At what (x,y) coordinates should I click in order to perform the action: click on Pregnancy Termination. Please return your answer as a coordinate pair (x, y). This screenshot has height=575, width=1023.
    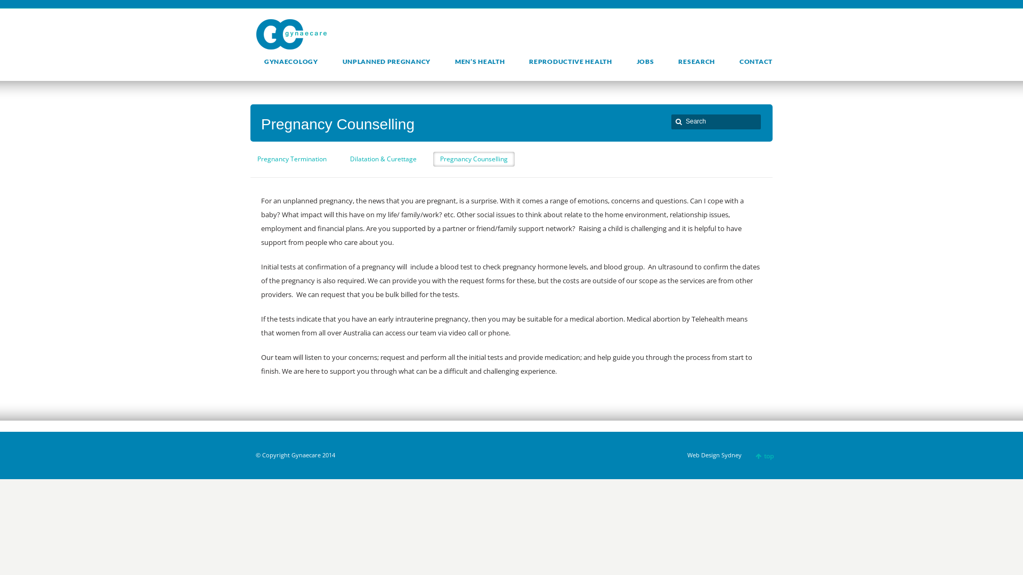
    Looking at the image, I should click on (292, 159).